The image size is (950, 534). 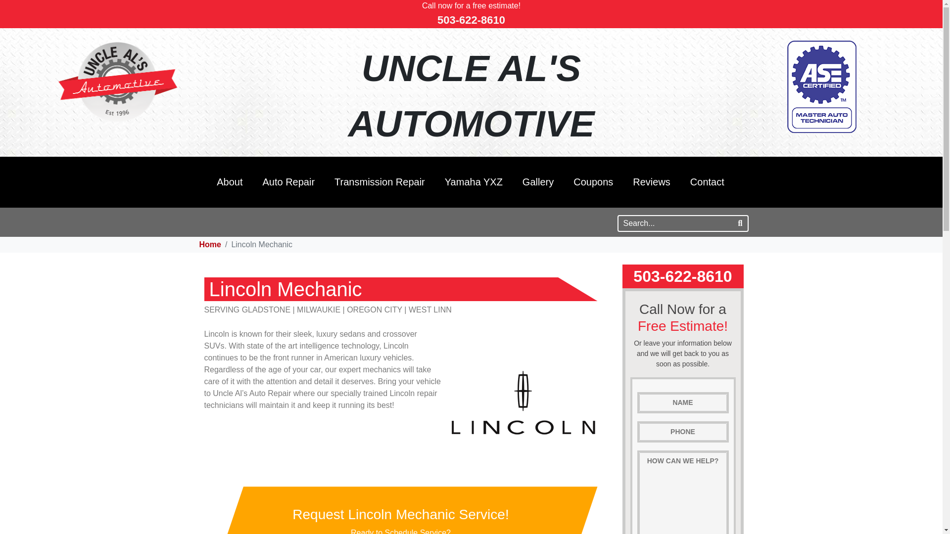 I want to click on Transmission Repair, so click(x=380, y=182).